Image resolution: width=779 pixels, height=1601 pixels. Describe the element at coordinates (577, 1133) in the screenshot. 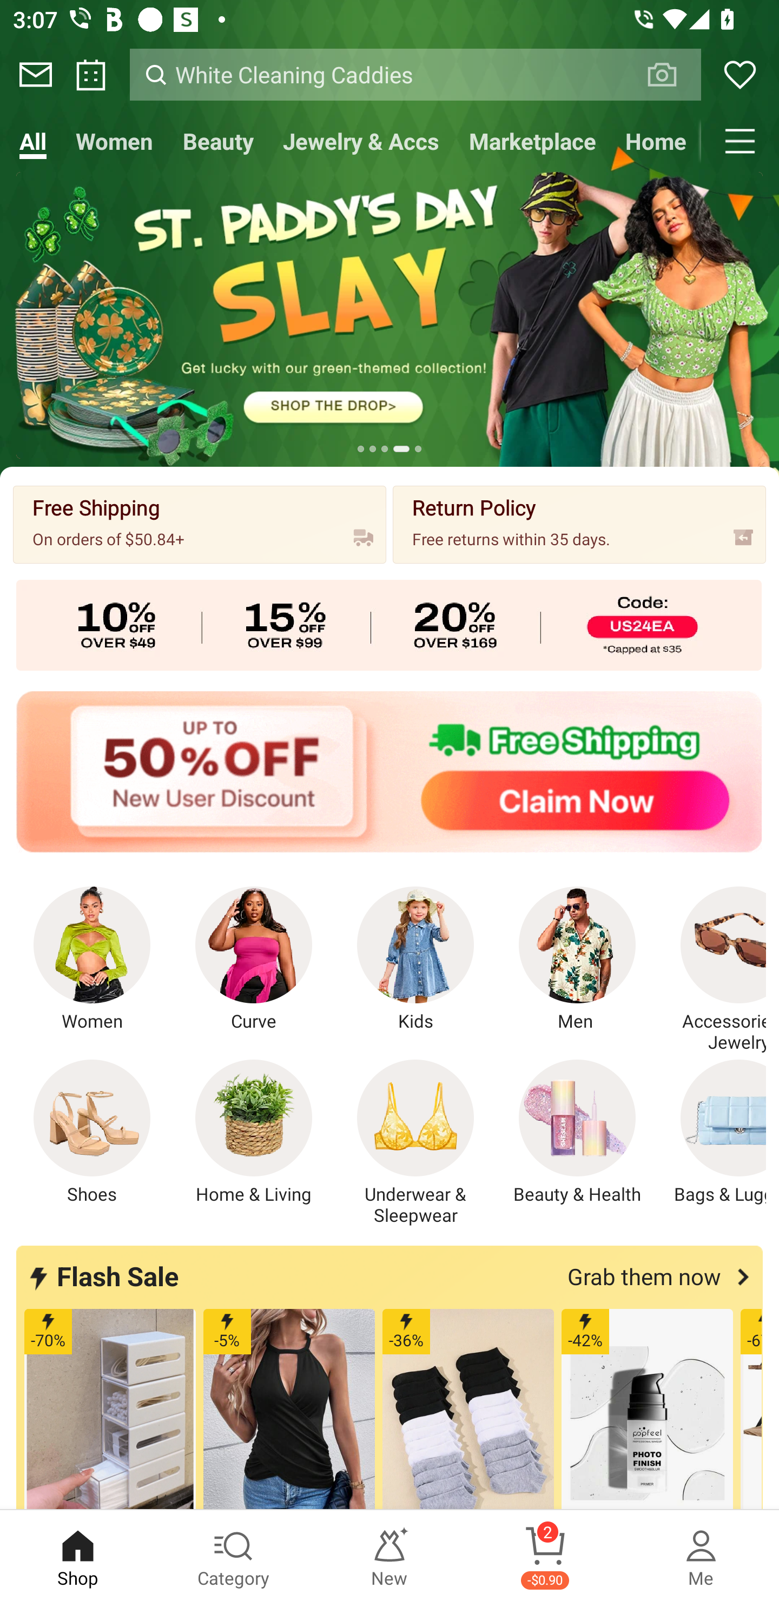

I see `Beauty & Health` at that location.